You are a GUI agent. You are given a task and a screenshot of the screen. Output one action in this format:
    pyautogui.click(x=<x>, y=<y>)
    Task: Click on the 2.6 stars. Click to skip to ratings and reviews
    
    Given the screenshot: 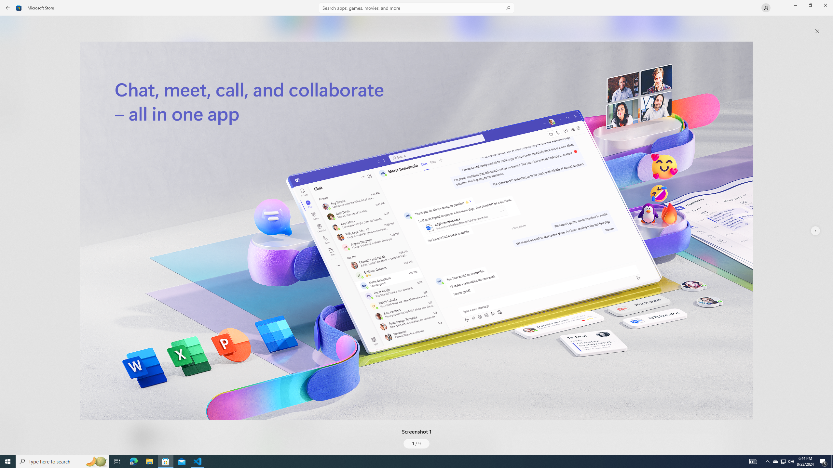 What is the action you would take?
    pyautogui.click(x=176, y=177)
    